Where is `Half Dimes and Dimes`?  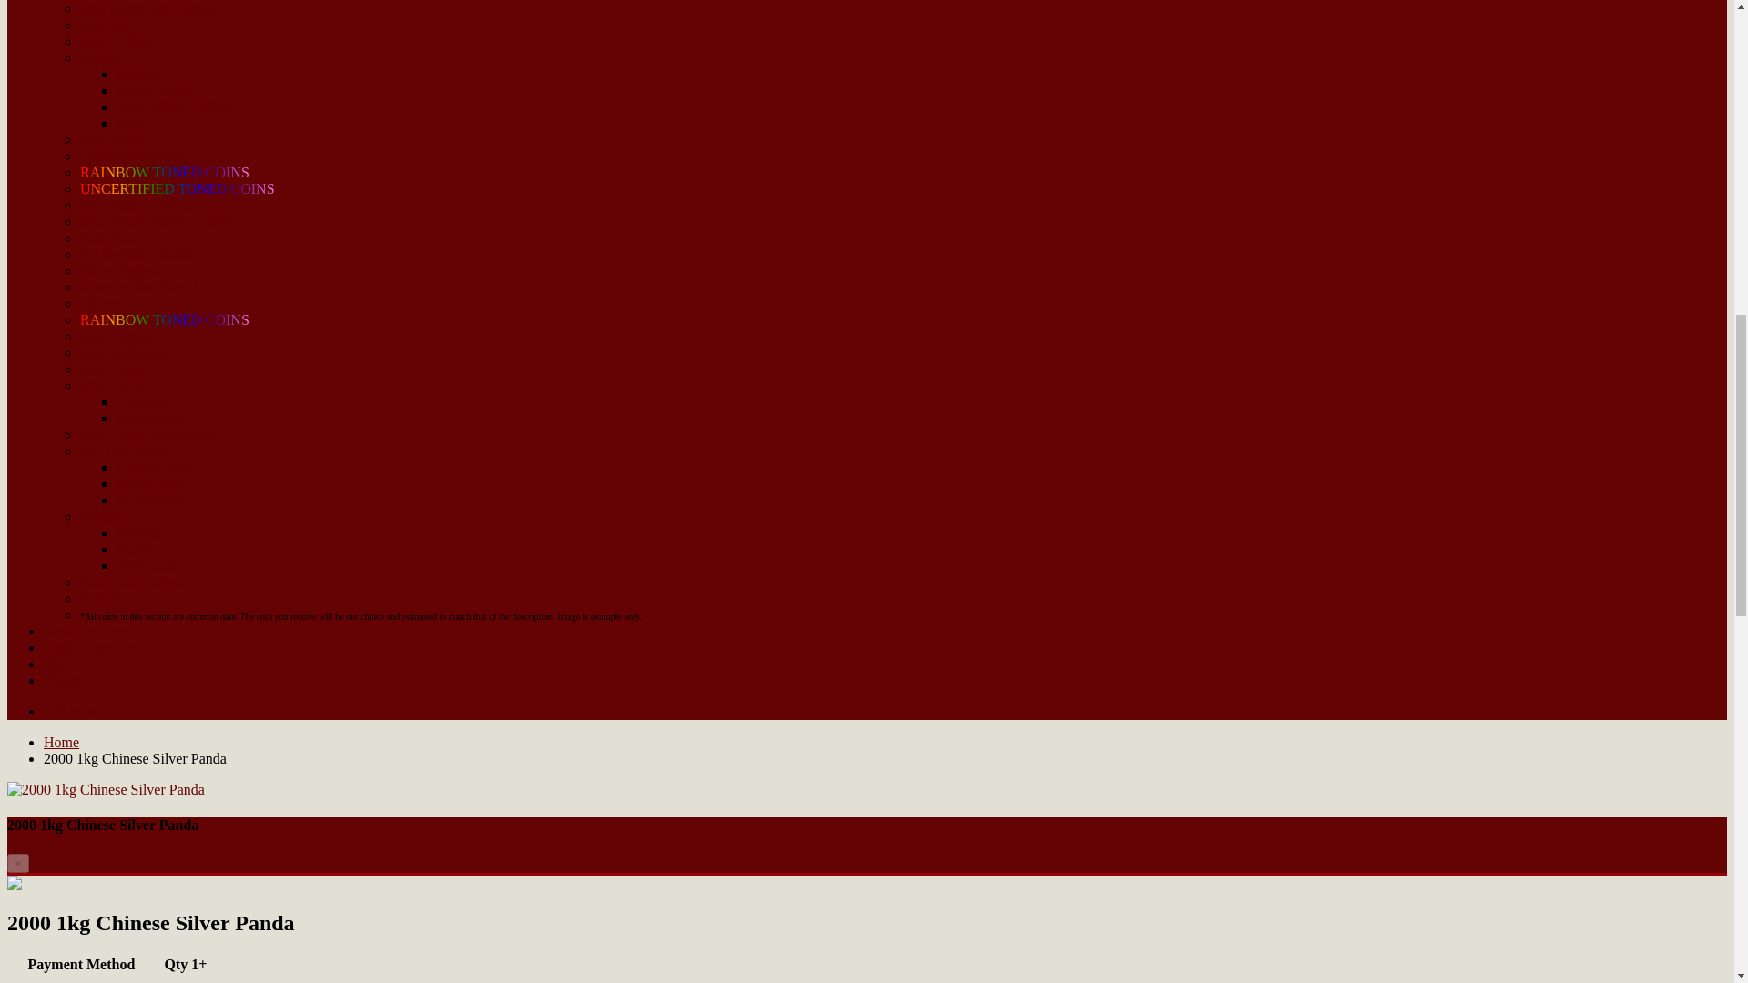 Half Dimes and Dimes is located at coordinates (147, 9).